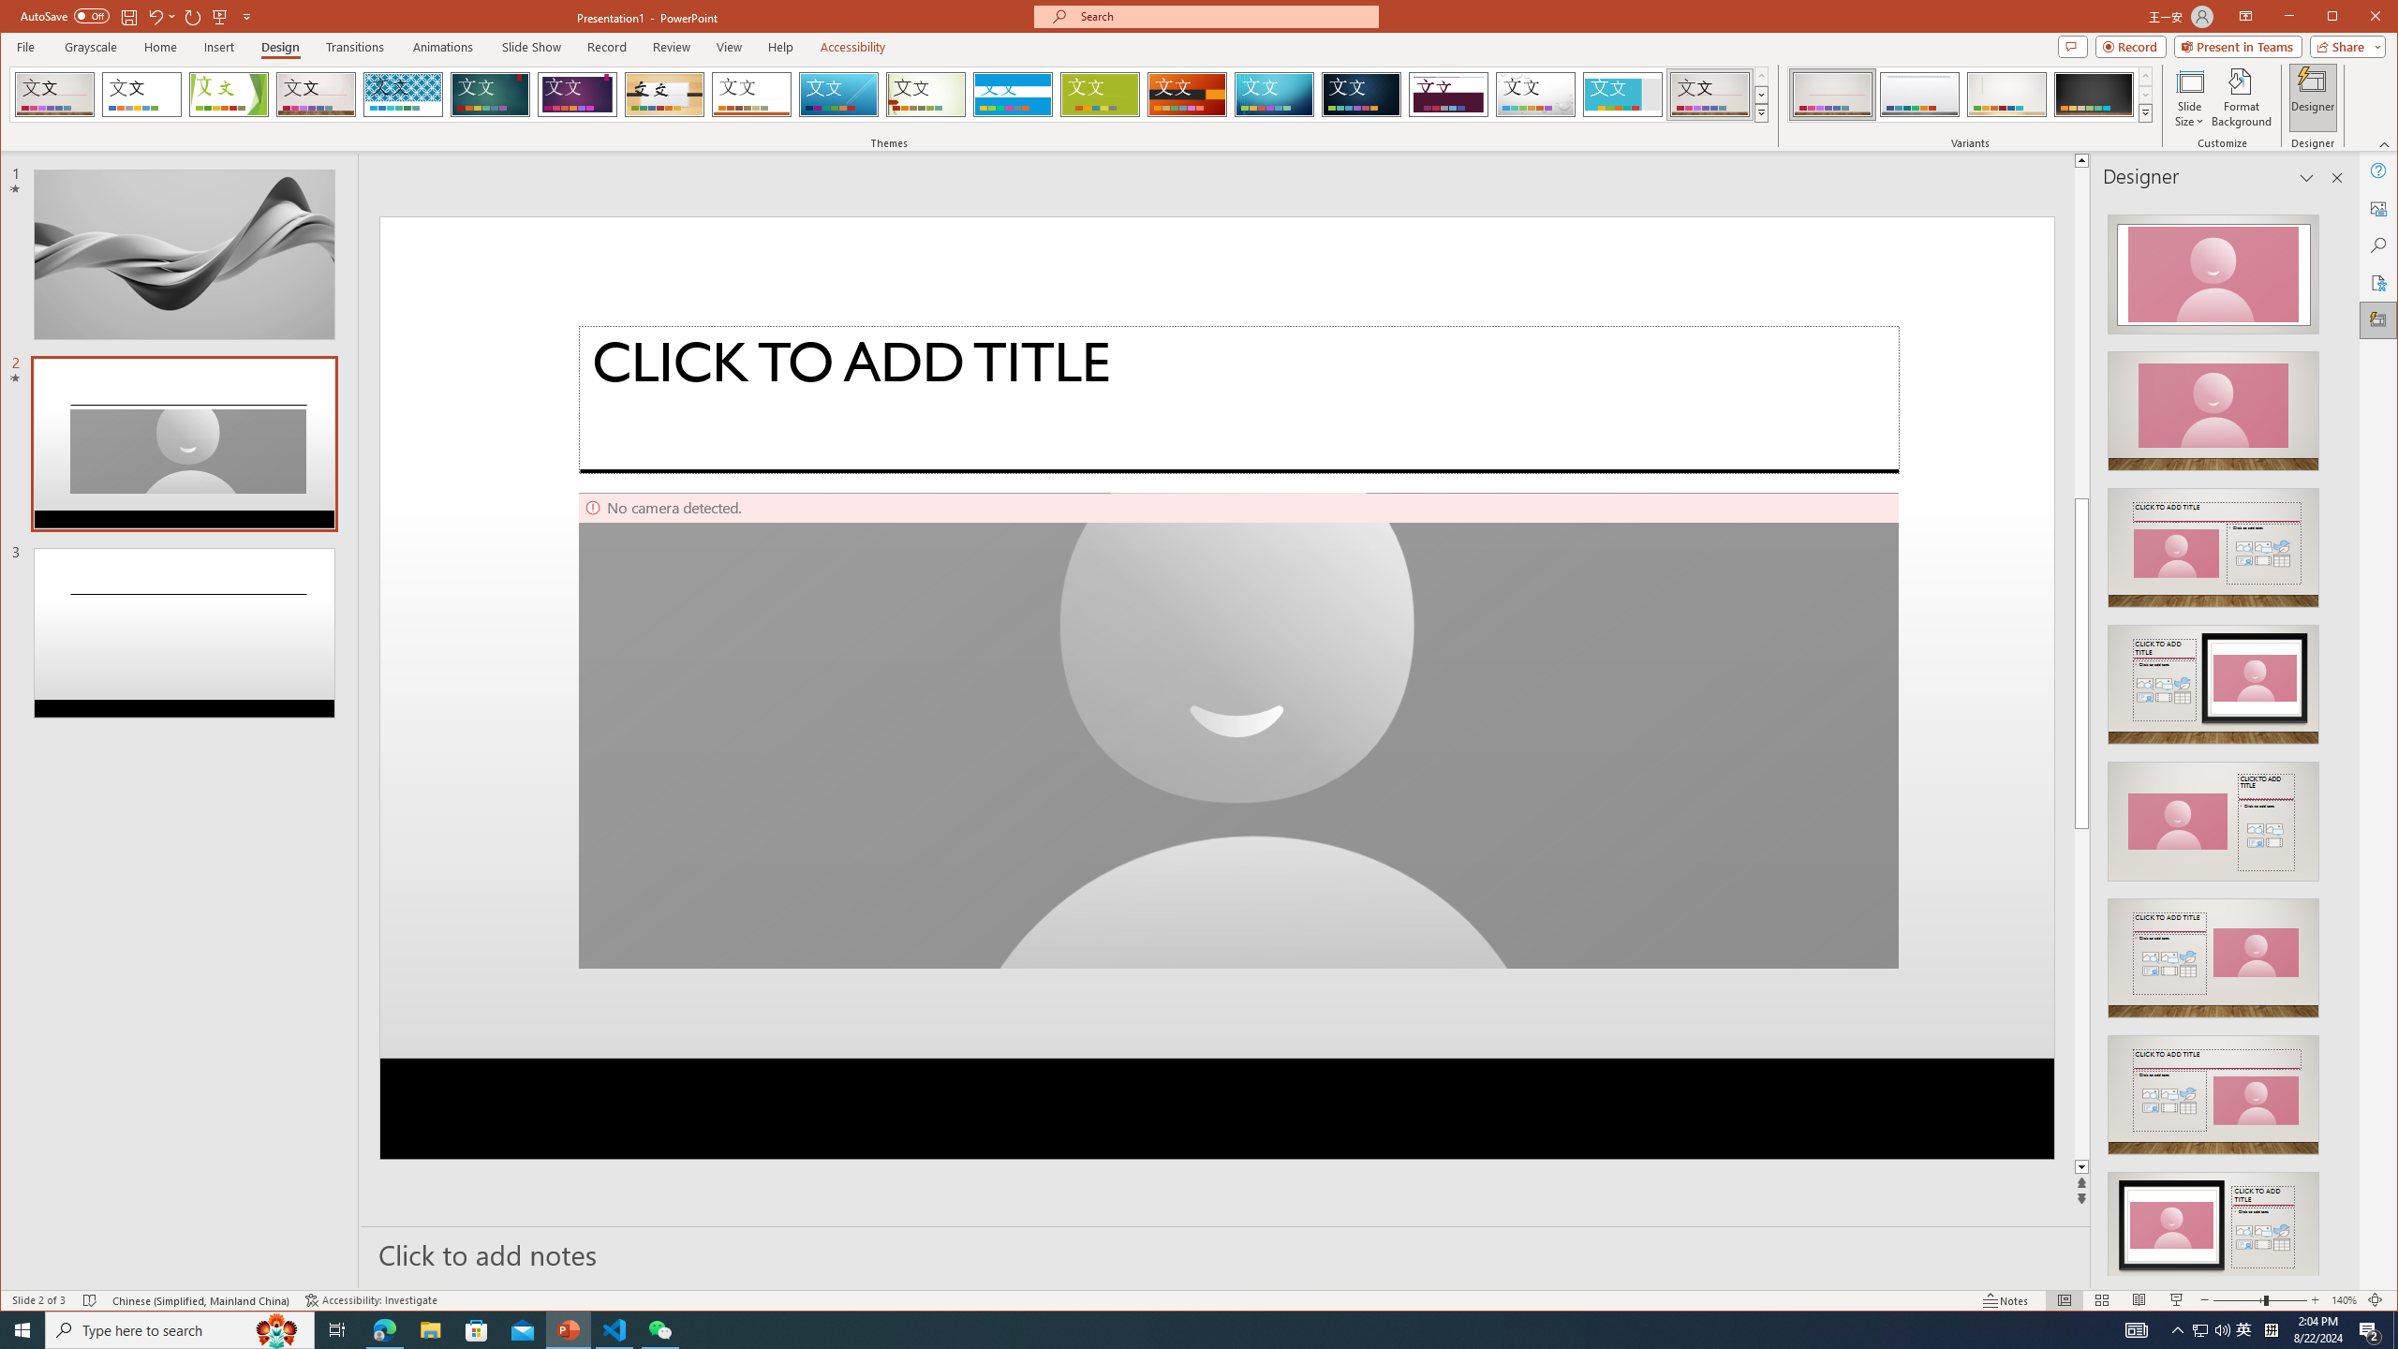 Image resolution: width=2398 pixels, height=1349 pixels. Describe the element at coordinates (1623, 95) in the screenshot. I see `Frame` at that location.